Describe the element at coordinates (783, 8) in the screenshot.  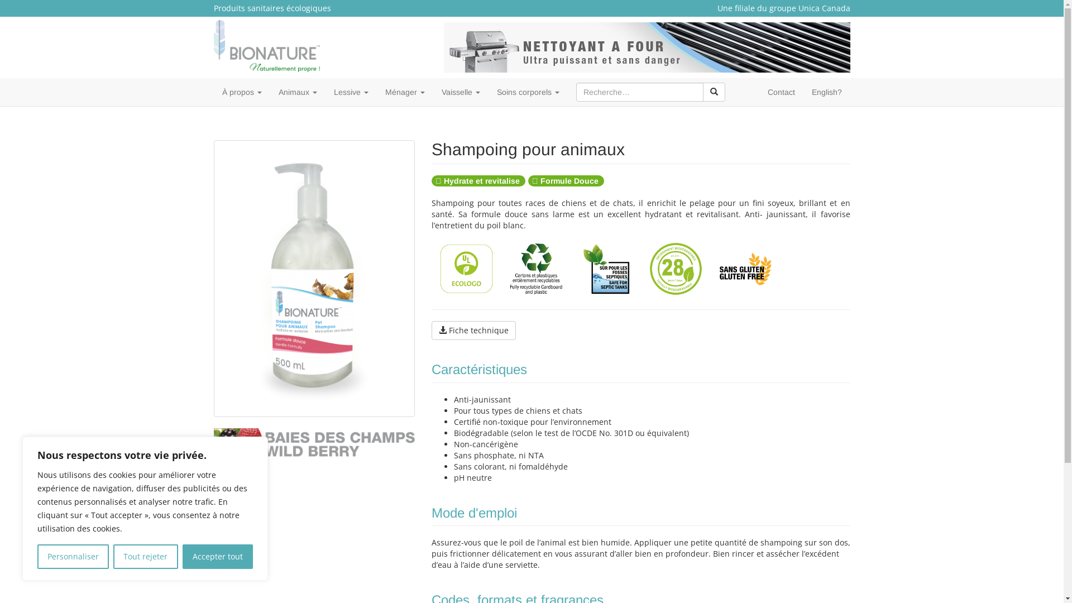
I see `Une filiale du groupe Unica Canada` at that location.